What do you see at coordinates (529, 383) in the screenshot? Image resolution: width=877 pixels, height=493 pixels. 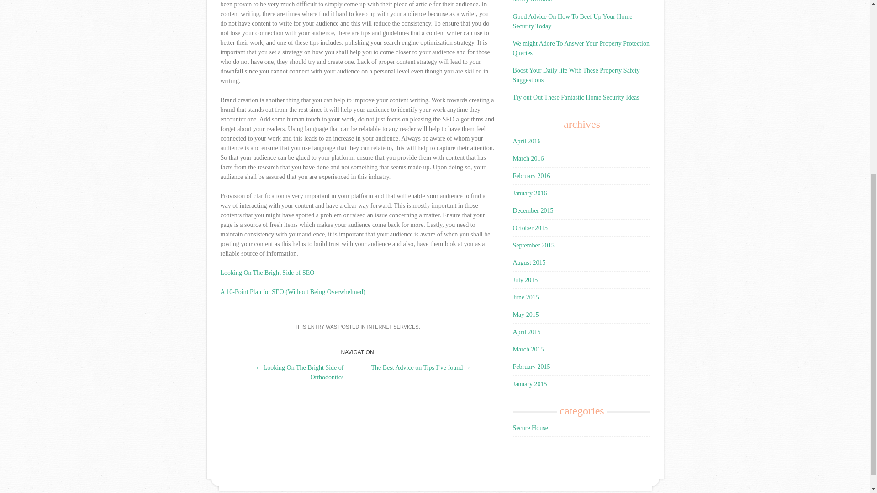 I see `January 2015` at bounding box center [529, 383].